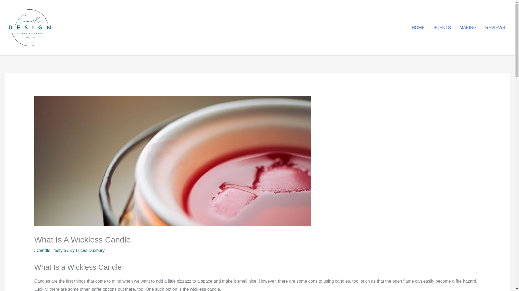  Describe the element at coordinates (442, 28) in the screenshot. I see `SCENTS` at that location.